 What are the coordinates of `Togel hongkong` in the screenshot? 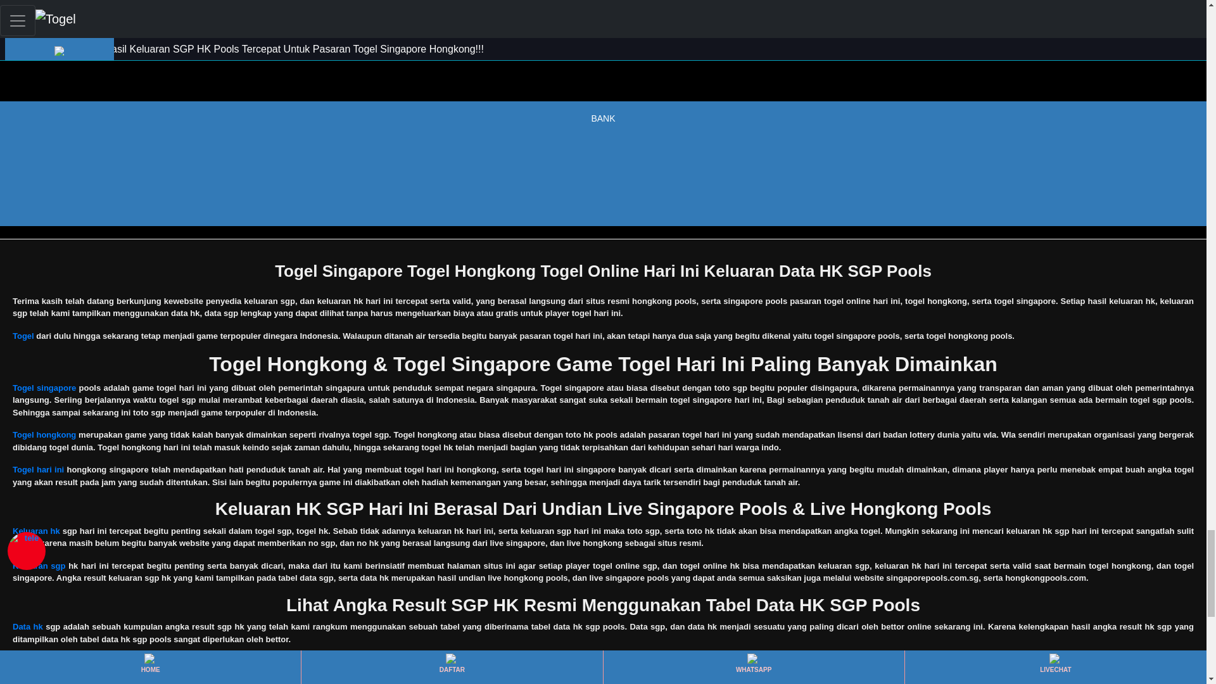 It's located at (44, 434).